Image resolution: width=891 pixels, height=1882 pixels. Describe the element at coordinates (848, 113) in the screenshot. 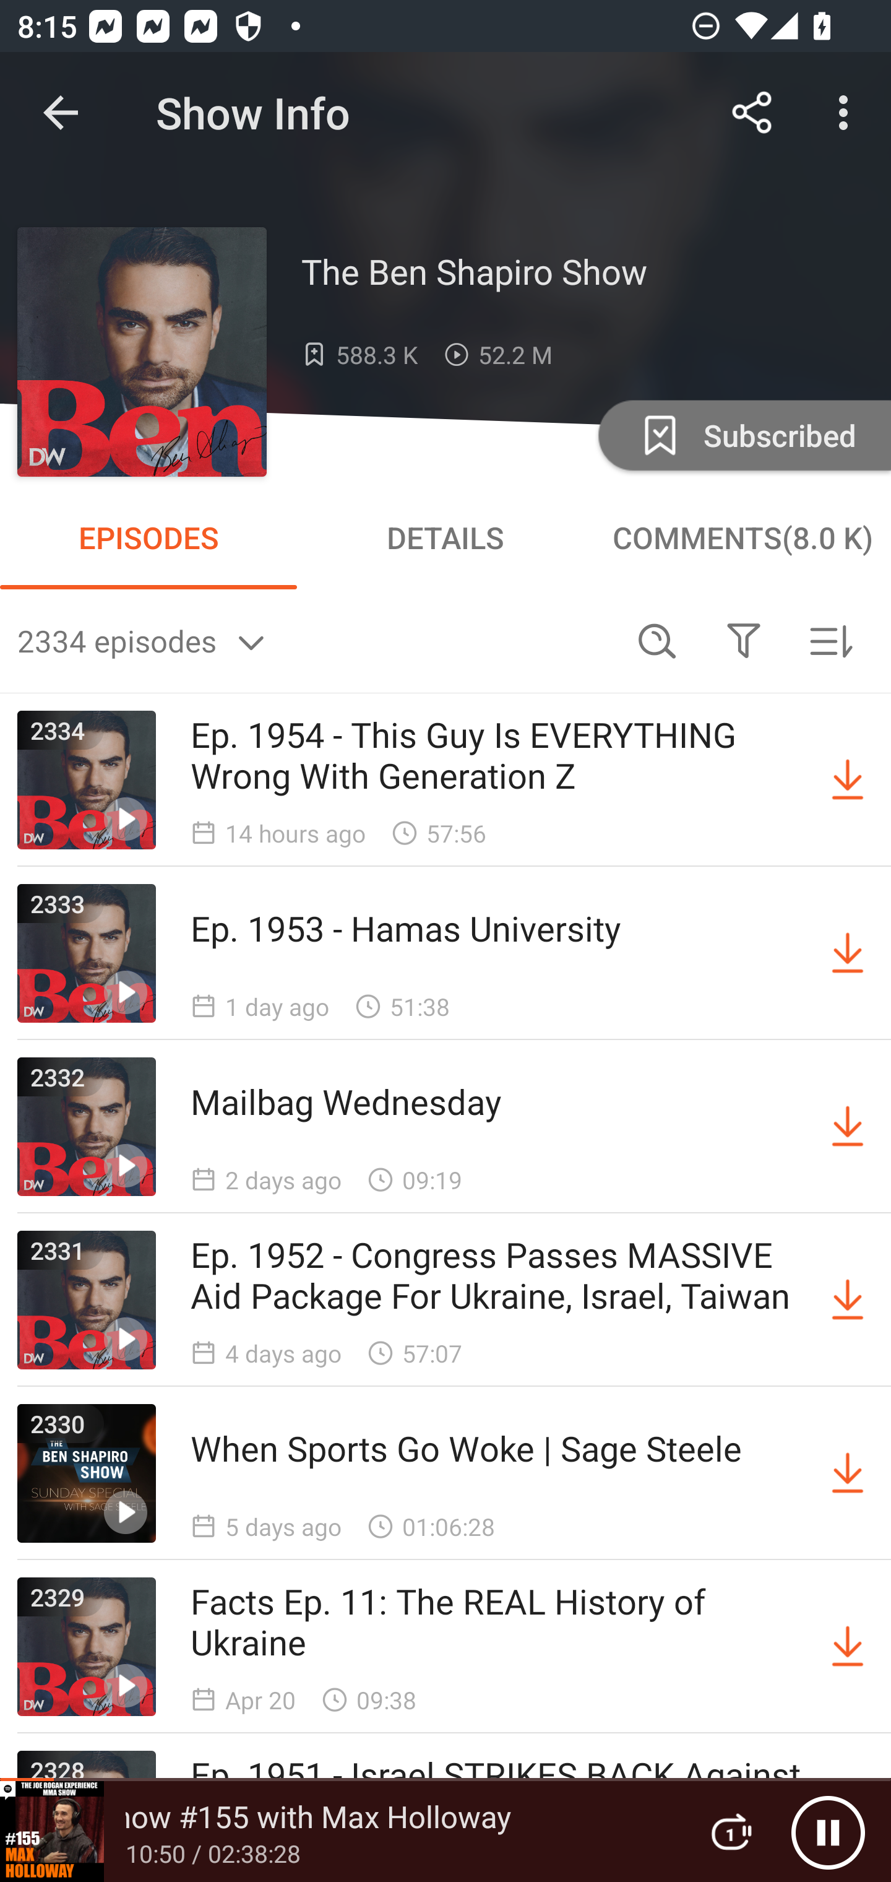

I see `More options` at that location.